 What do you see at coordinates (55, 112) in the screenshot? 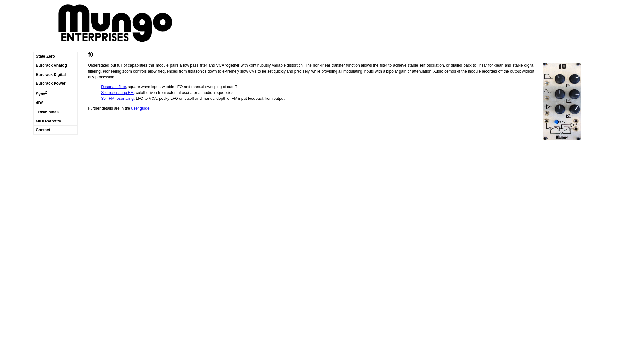
I see `TR606 Mods` at bounding box center [55, 112].